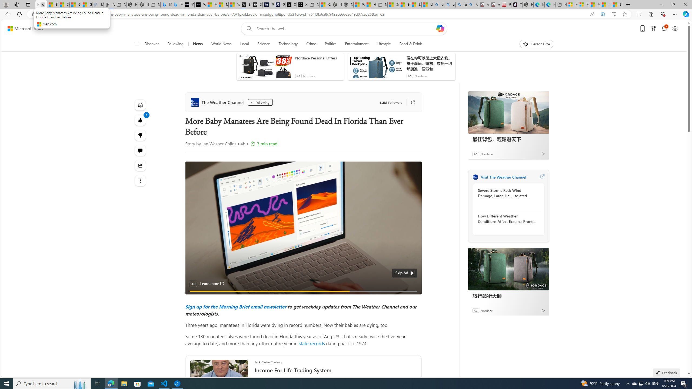 The image size is (692, 389). I want to click on Skip Ad, so click(402, 273).